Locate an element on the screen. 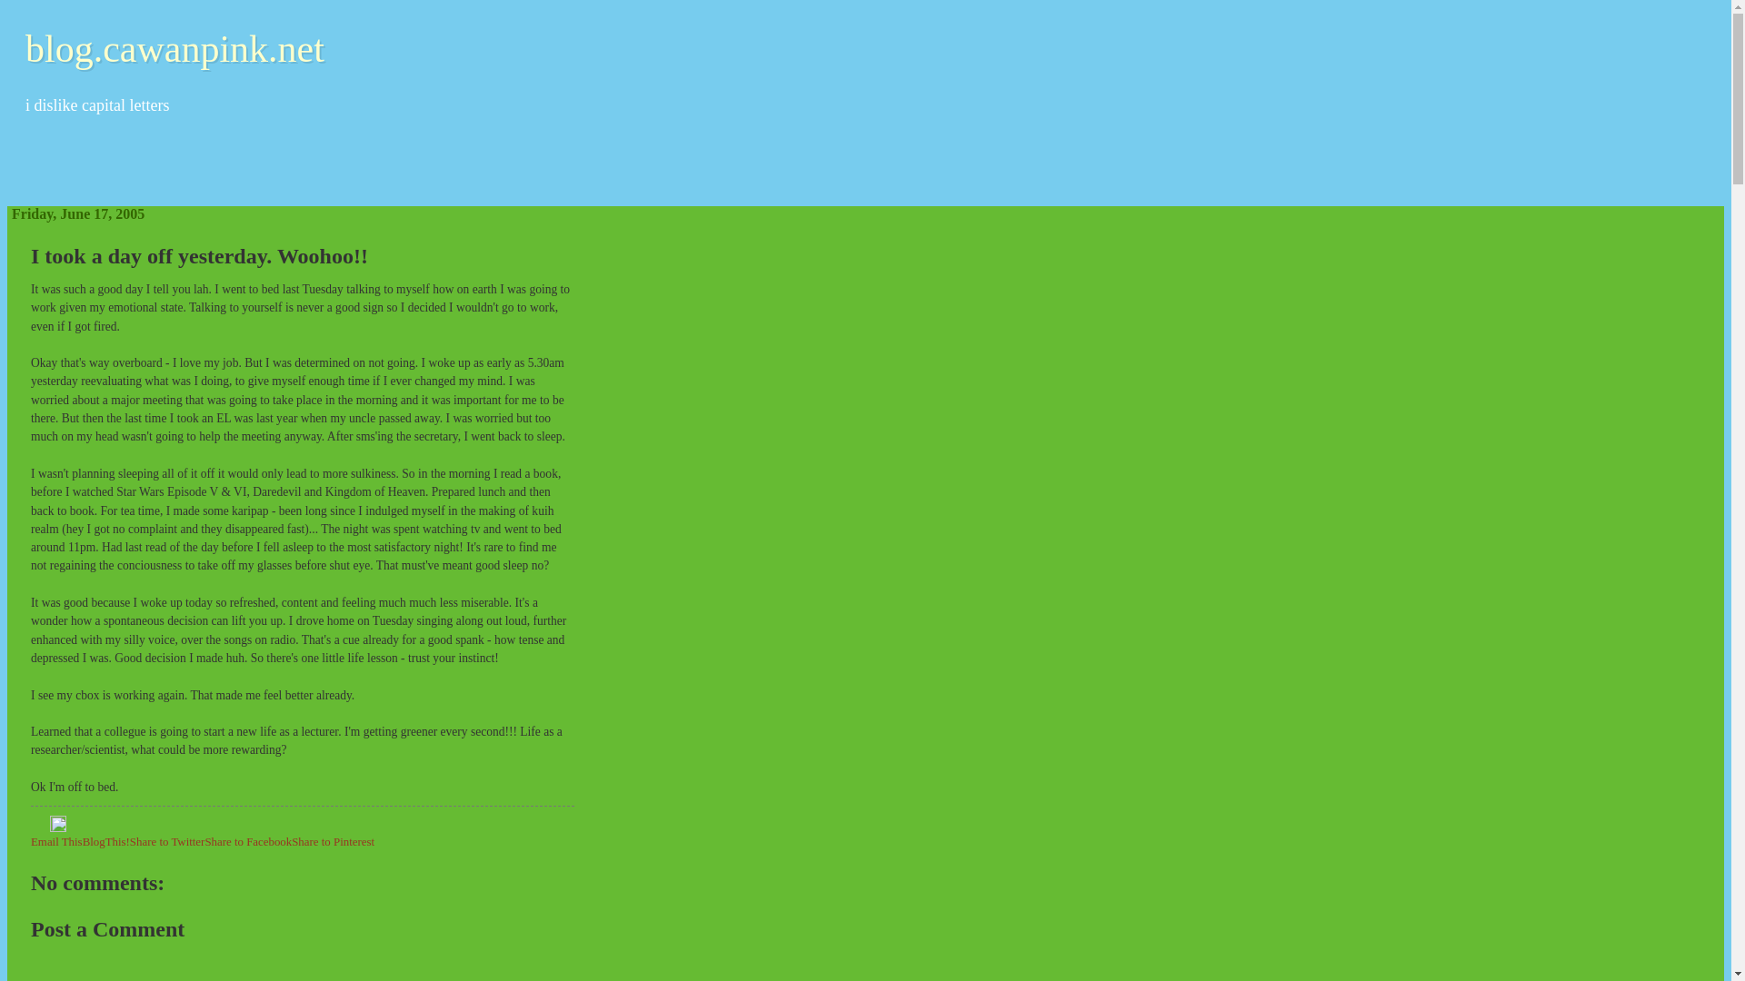 Image resolution: width=1745 pixels, height=981 pixels. blog.cawanpink.net is located at coordinates (174, 49).